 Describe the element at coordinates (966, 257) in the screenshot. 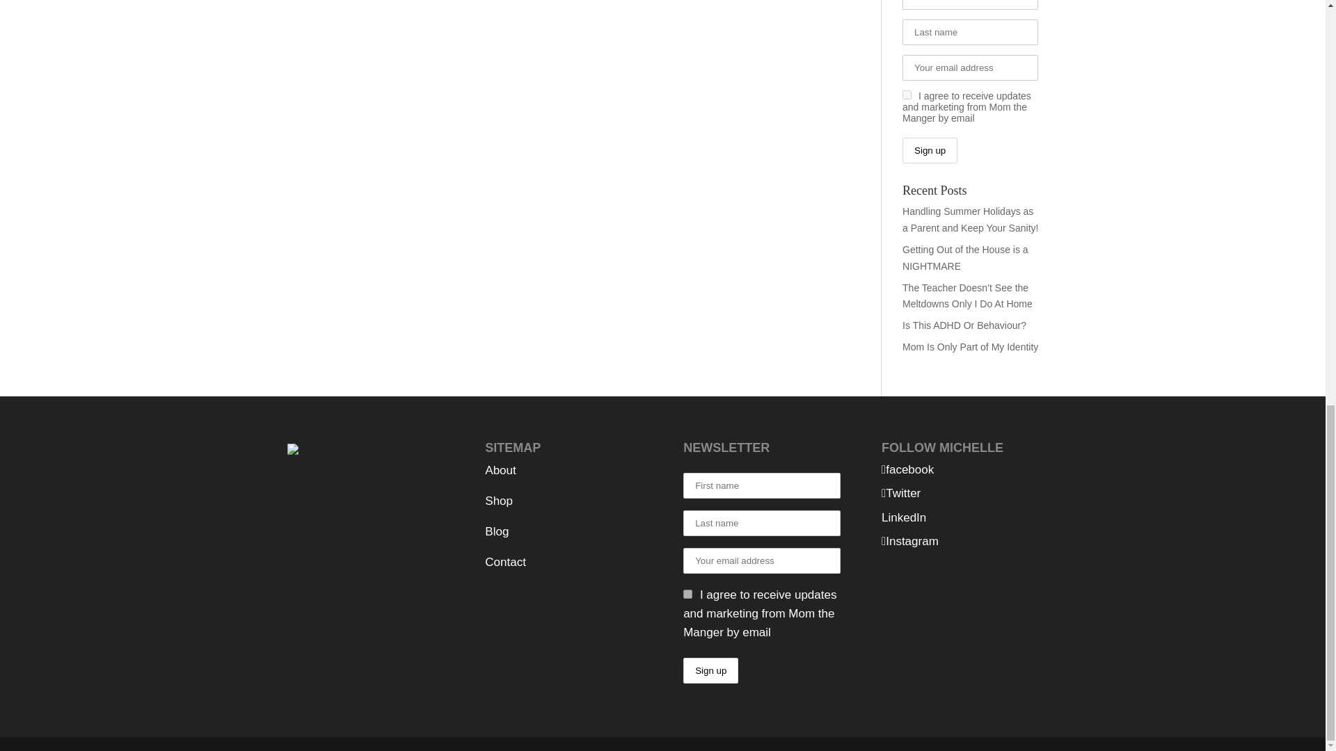

I see `Getting Out of the House is a NIGHTMARE` at that location.